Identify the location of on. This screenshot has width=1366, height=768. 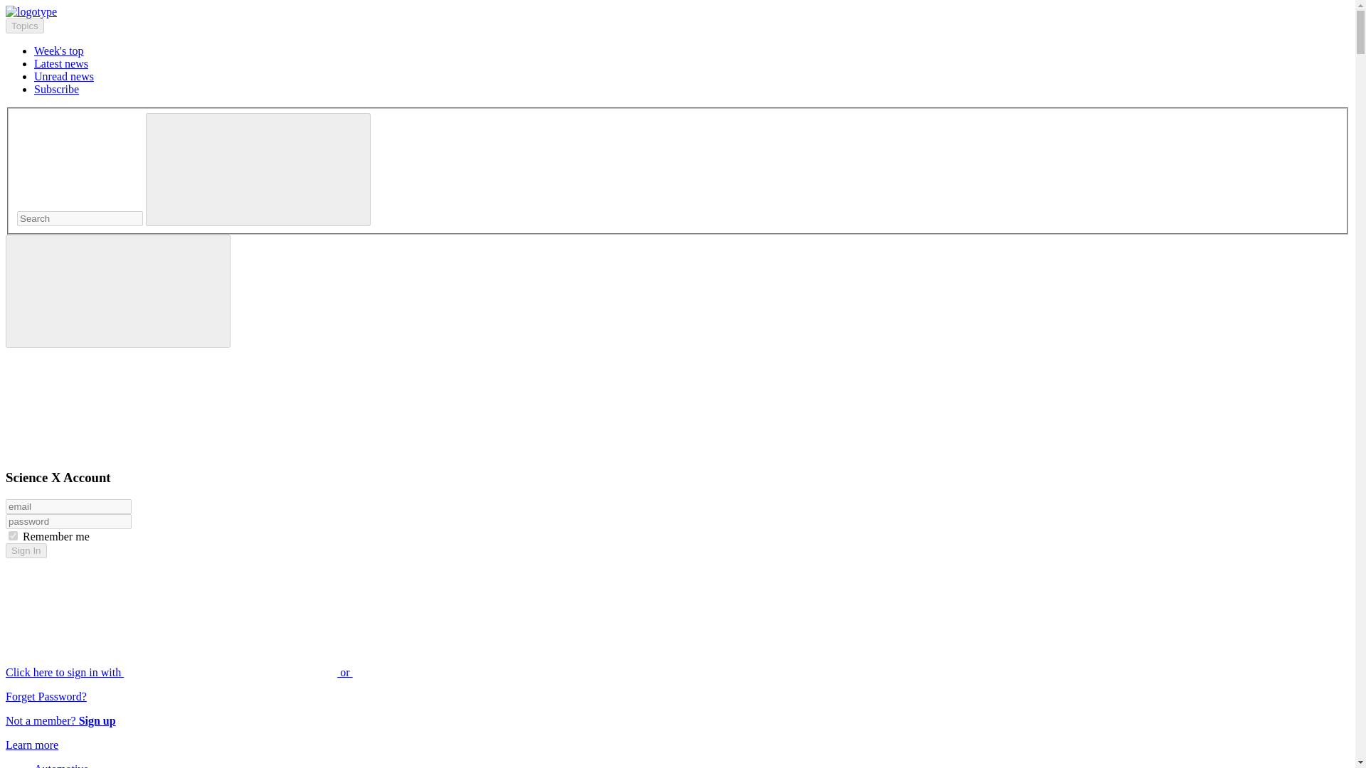
(13, 536).